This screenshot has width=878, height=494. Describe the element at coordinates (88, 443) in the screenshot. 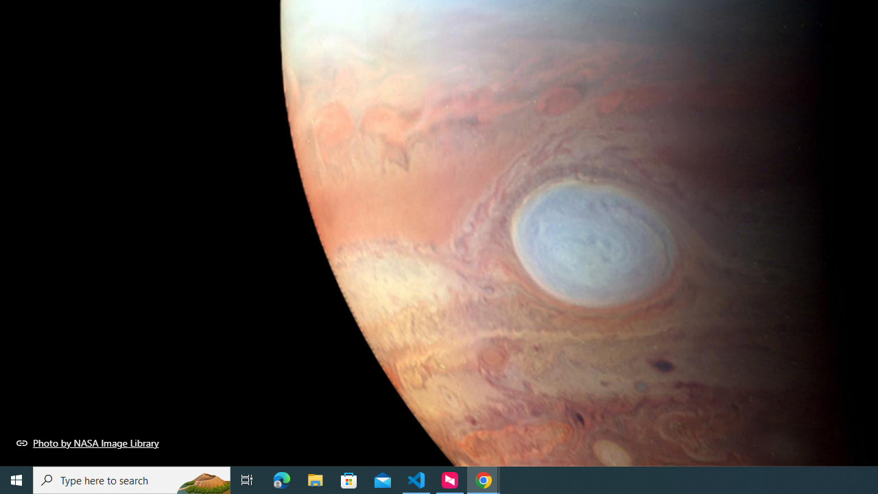

I see `Photo by NASA Image Library` at that location.